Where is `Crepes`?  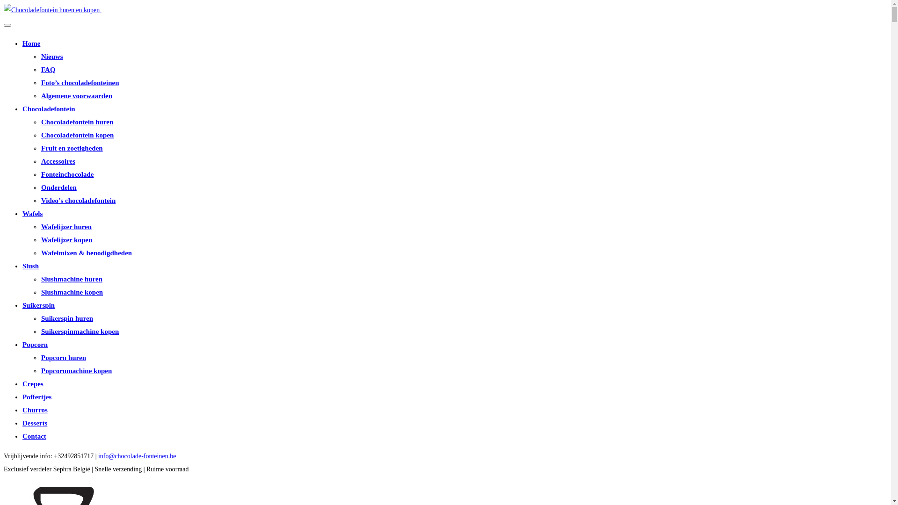
Crepes is located at coordinates (33, 384).